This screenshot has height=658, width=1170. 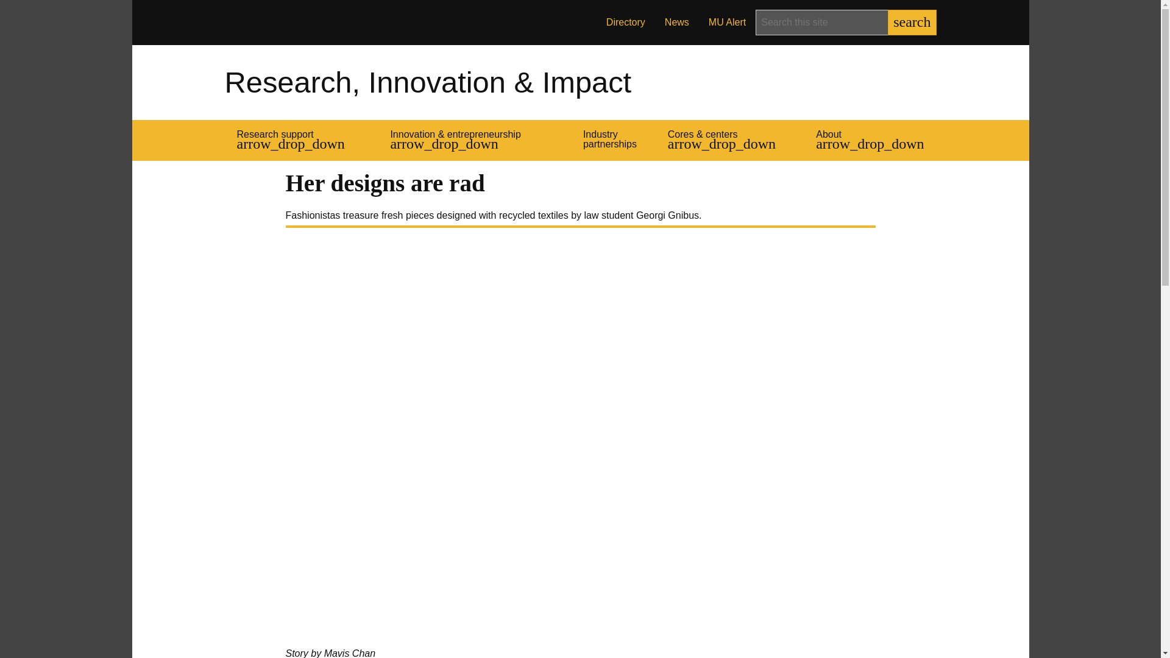 I want to click on Directory, so click(x=626, y=23).